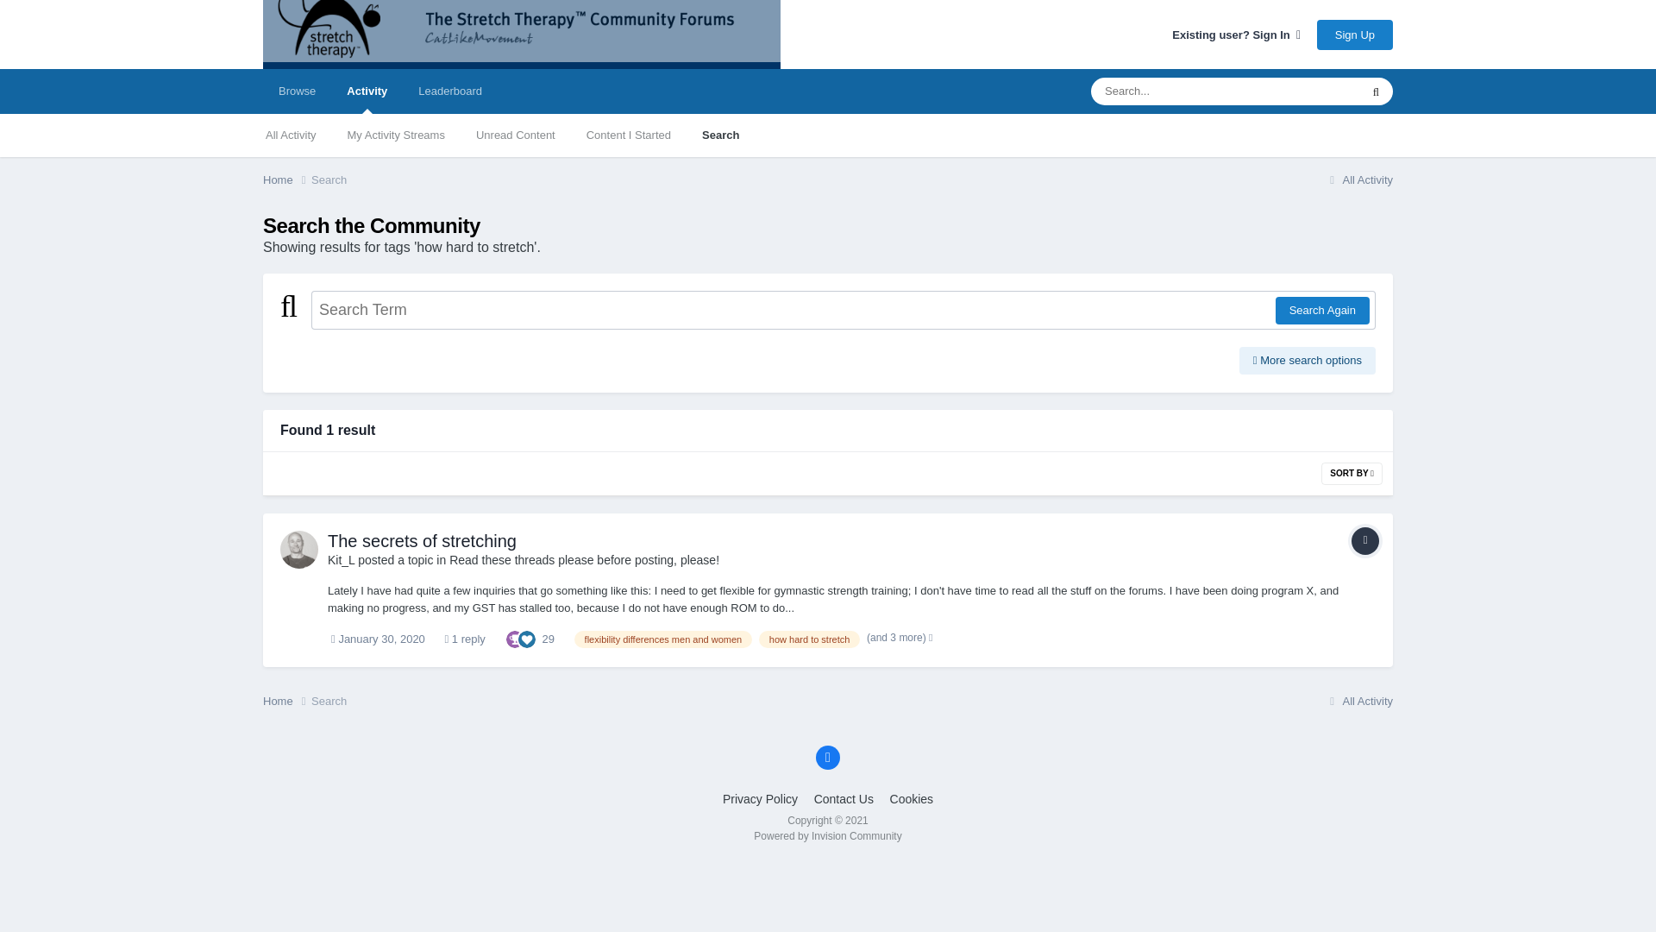 This screenshot has height=932, width=1656. What do you see at coordinates (396, 135) in the screenshot?
I see `My Activity Streams` at bounding box center [396, 135].